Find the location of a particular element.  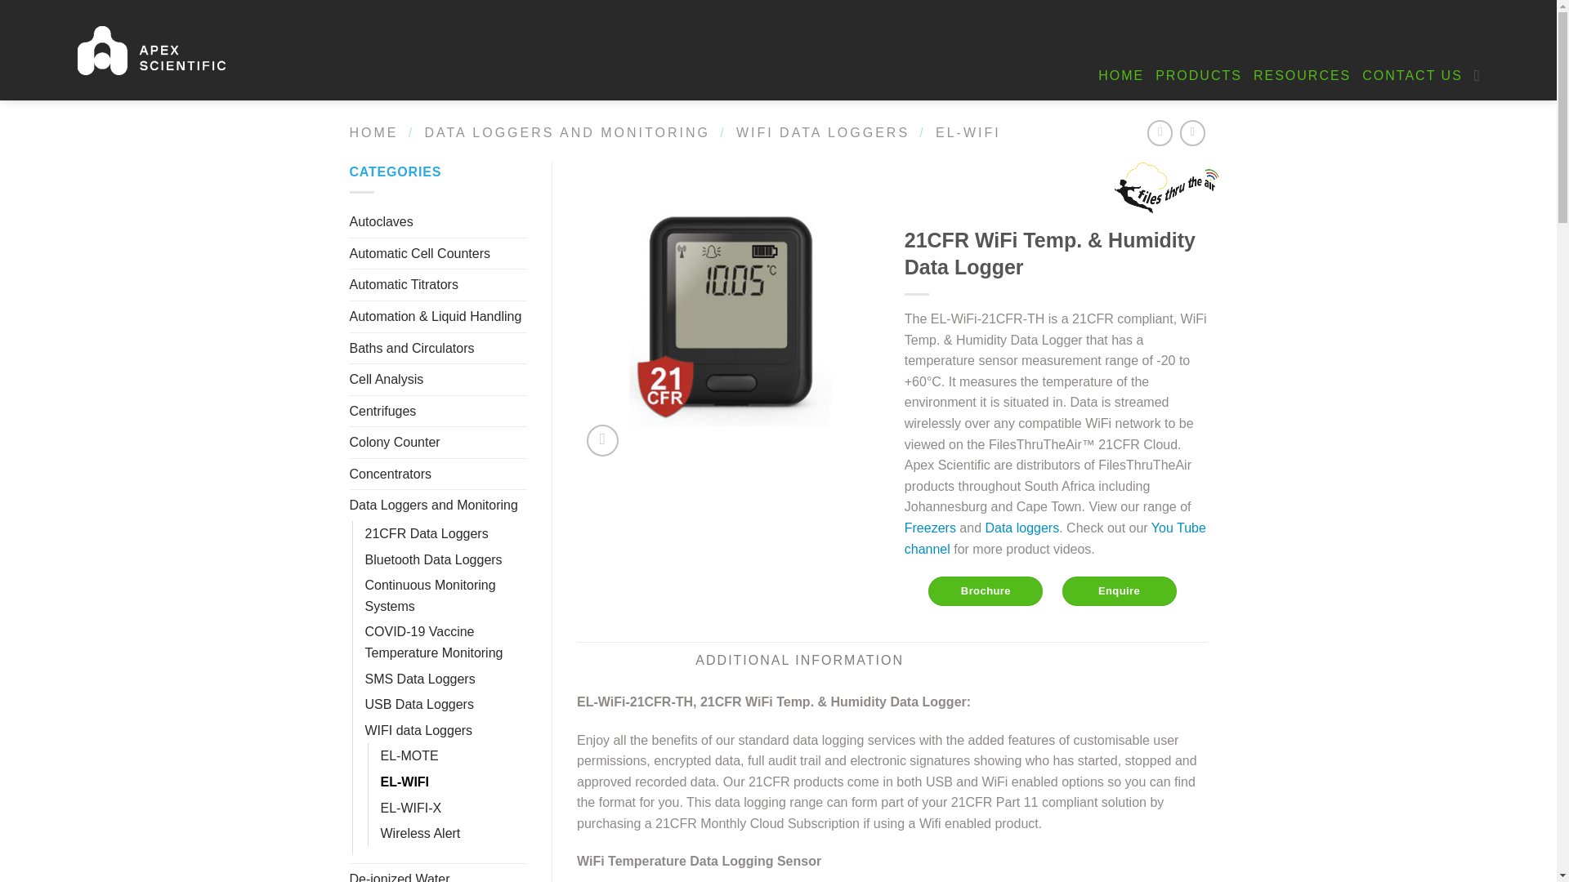

HOME is located at coordinates (1121, 75).